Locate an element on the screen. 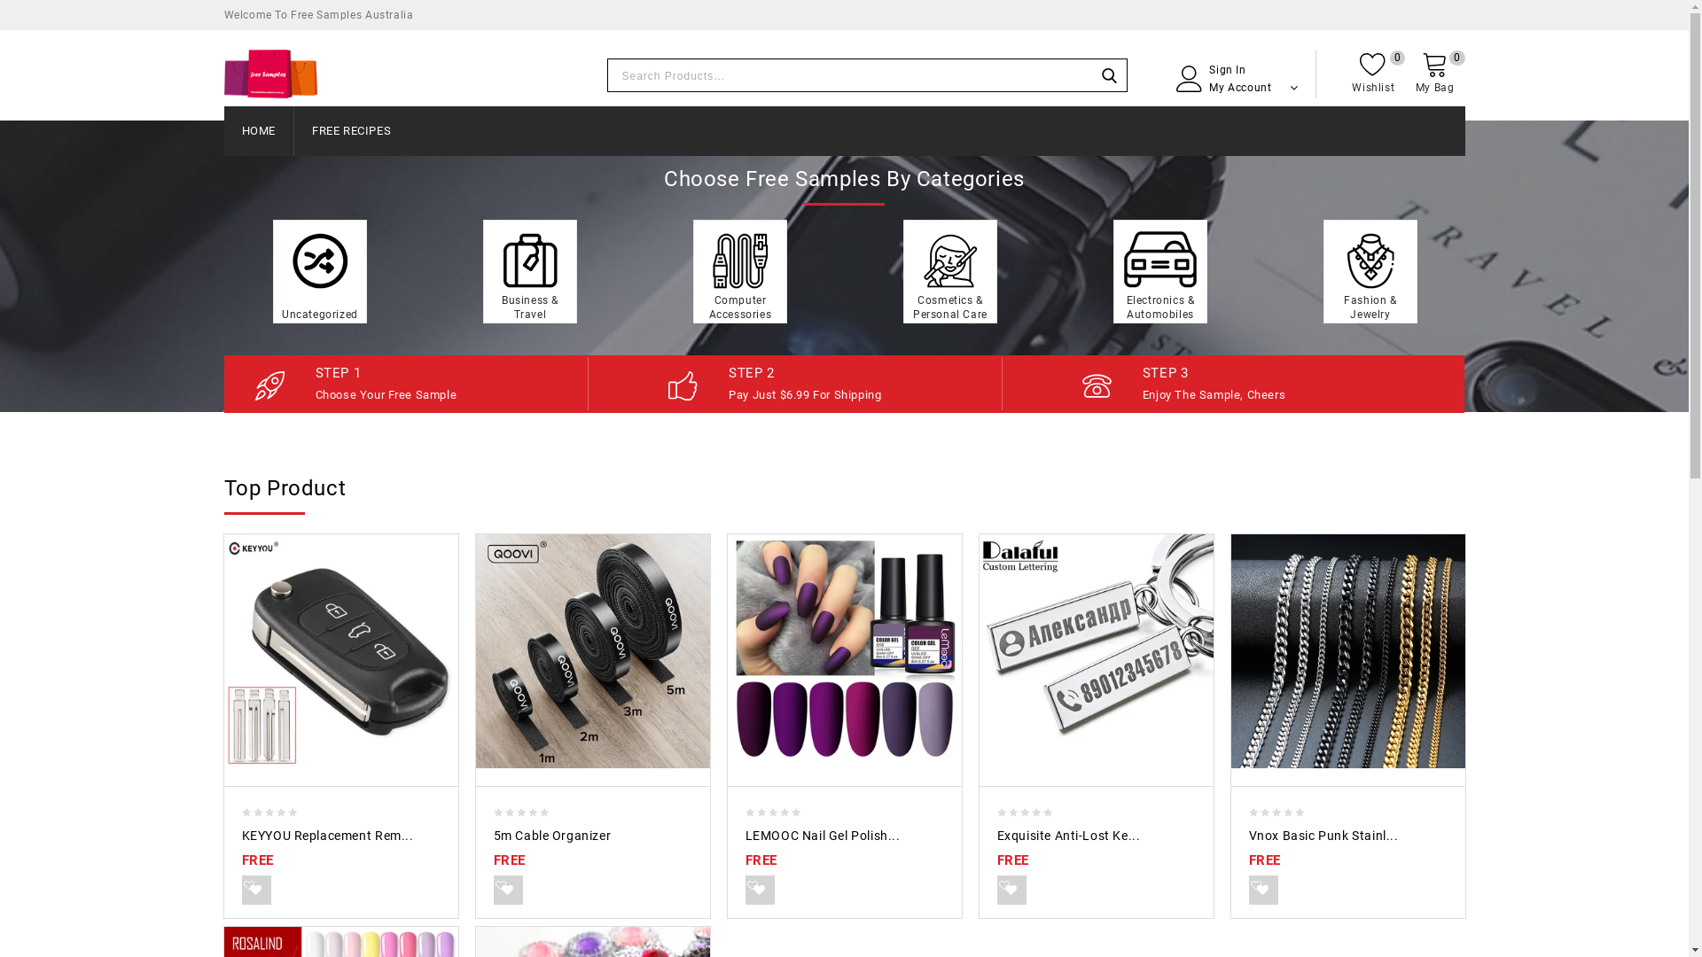  Uncategorized is located at coordinates (320, 270).